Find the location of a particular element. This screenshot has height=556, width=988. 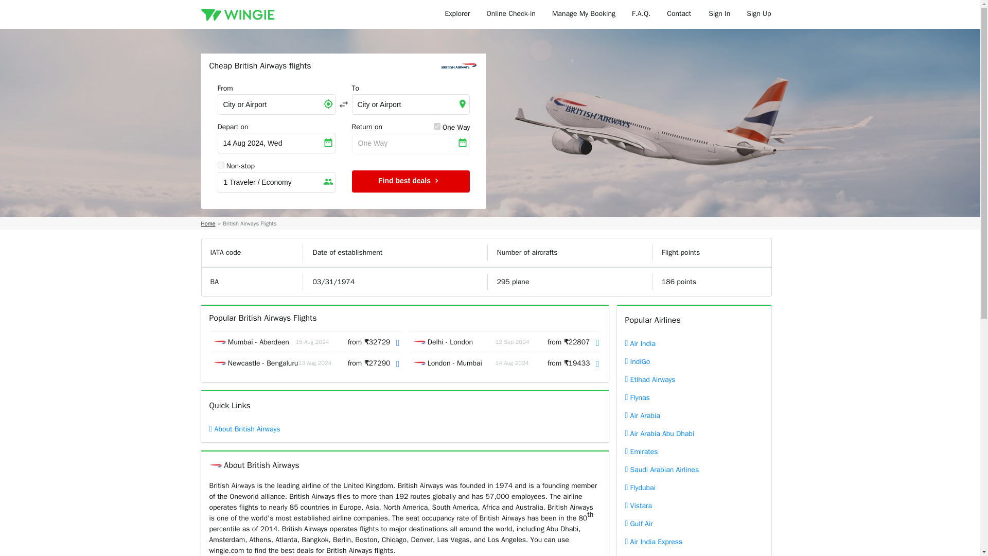

Manage My Booking is located at coordinates (584, 14).